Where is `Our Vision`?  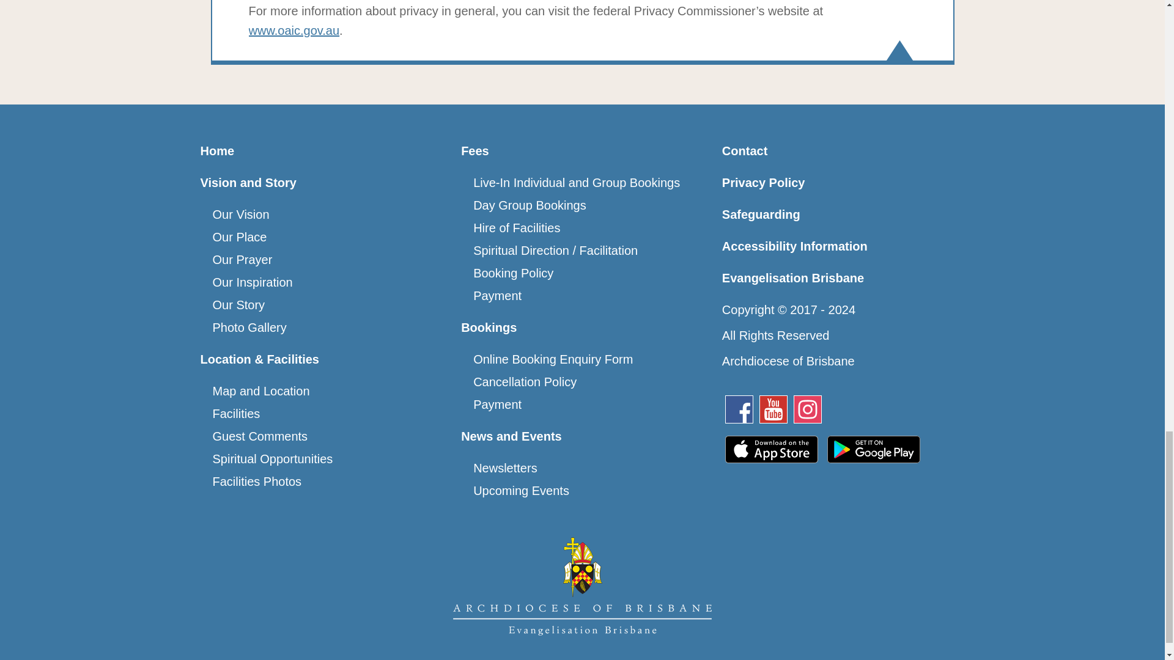 Our Vision is located at coordinates (241, 214).